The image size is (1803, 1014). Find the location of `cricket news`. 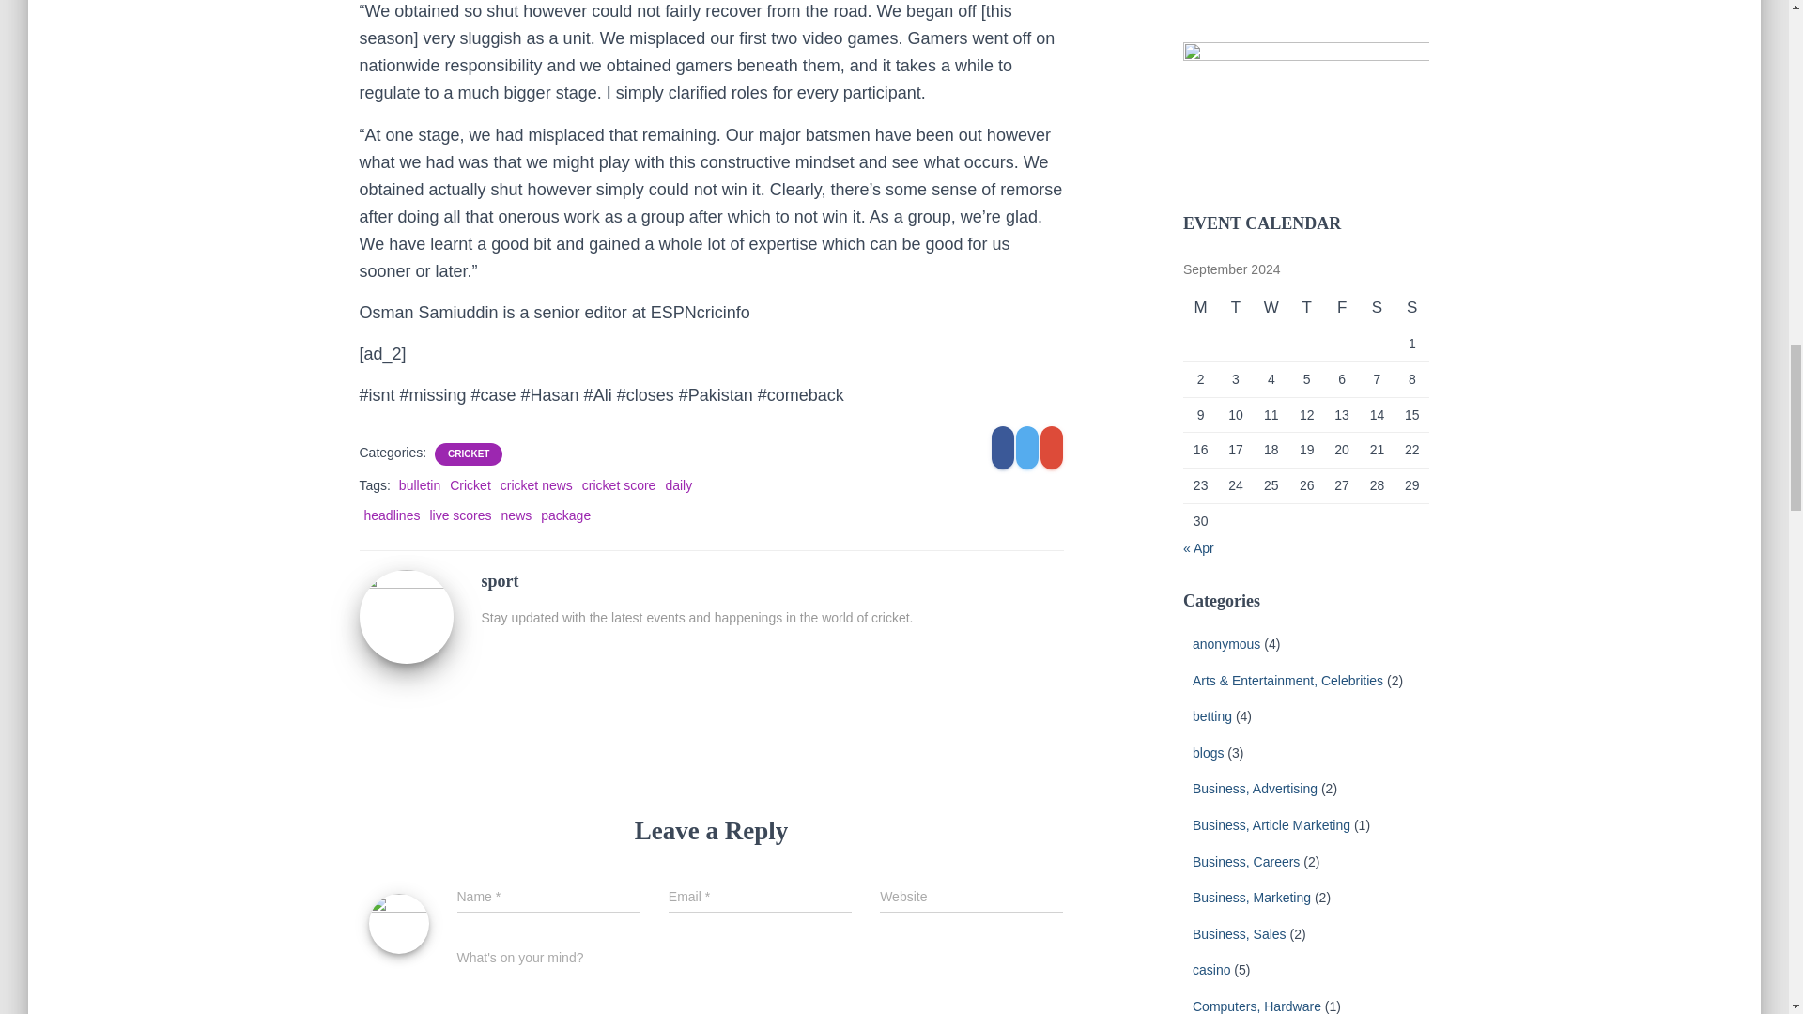

cricket news is located at coordinates (537, 484).